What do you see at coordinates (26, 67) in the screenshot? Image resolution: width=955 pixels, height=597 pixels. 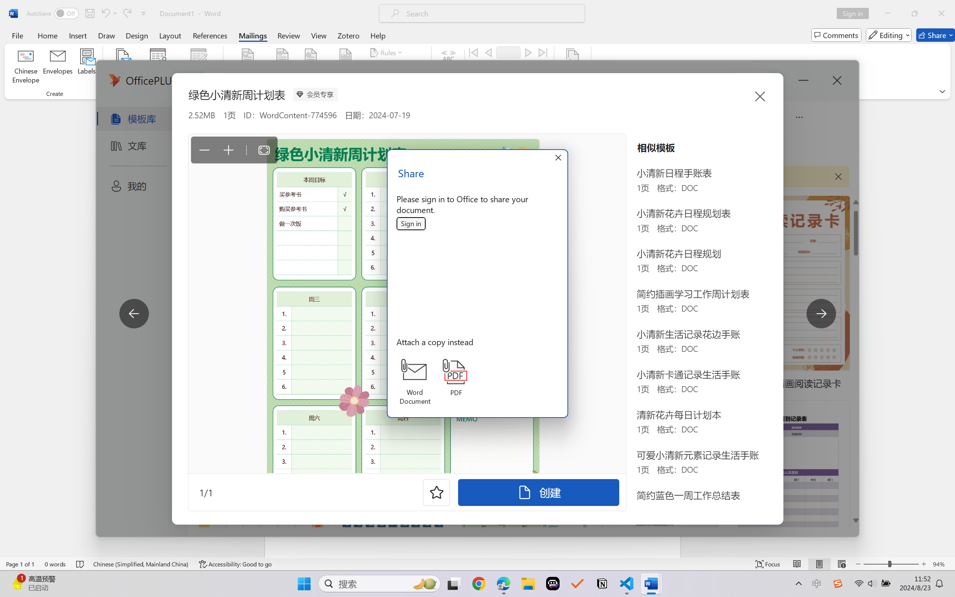 I see `Chinese Envelope...` at bounding box center [26, 67].